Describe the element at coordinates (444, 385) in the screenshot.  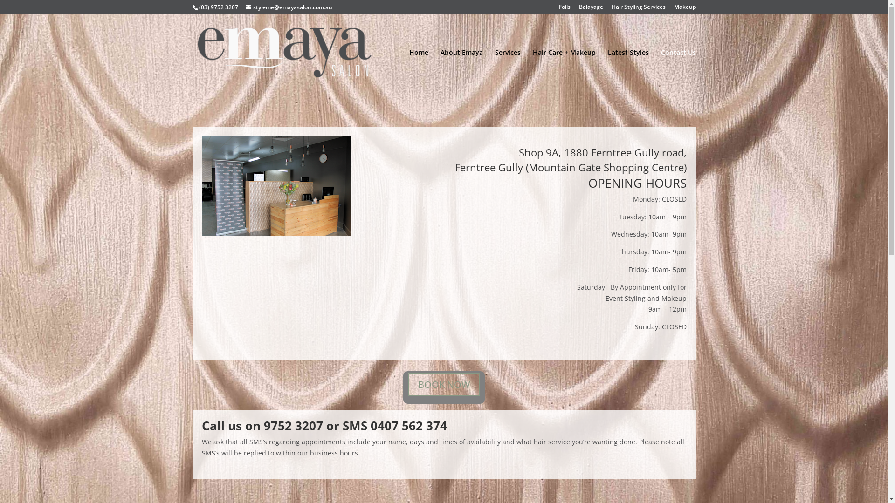
I see `BOOK NOW` at that location.